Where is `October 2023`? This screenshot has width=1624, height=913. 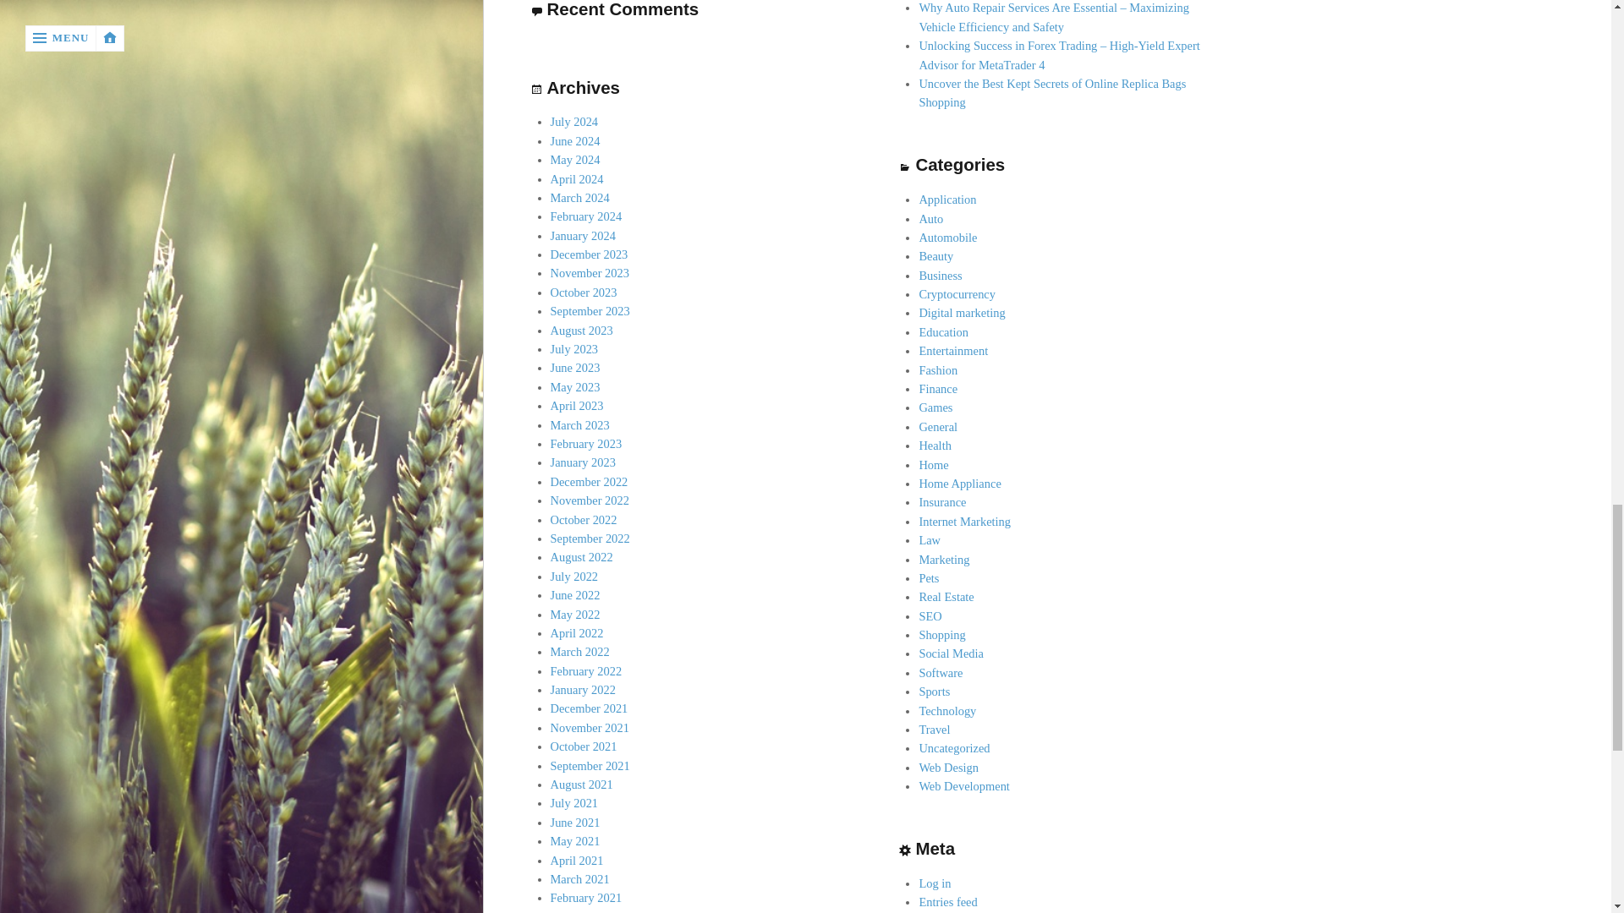
October 2023 is located at coordinates (584, 292).